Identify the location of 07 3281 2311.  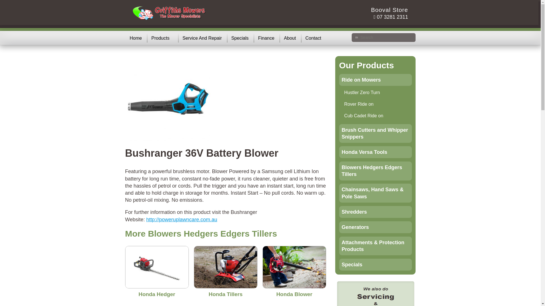
(391, 17).